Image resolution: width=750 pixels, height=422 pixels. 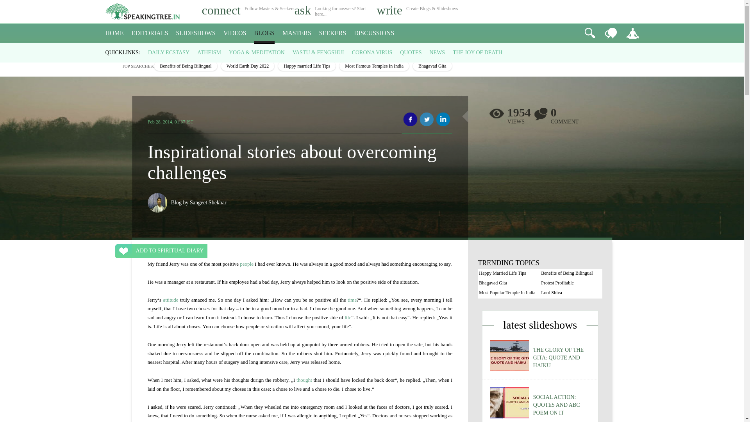 What do you see at coordinates (114, 33) in the screenshot?
I see `HOME` at bounding box center [114, 33].